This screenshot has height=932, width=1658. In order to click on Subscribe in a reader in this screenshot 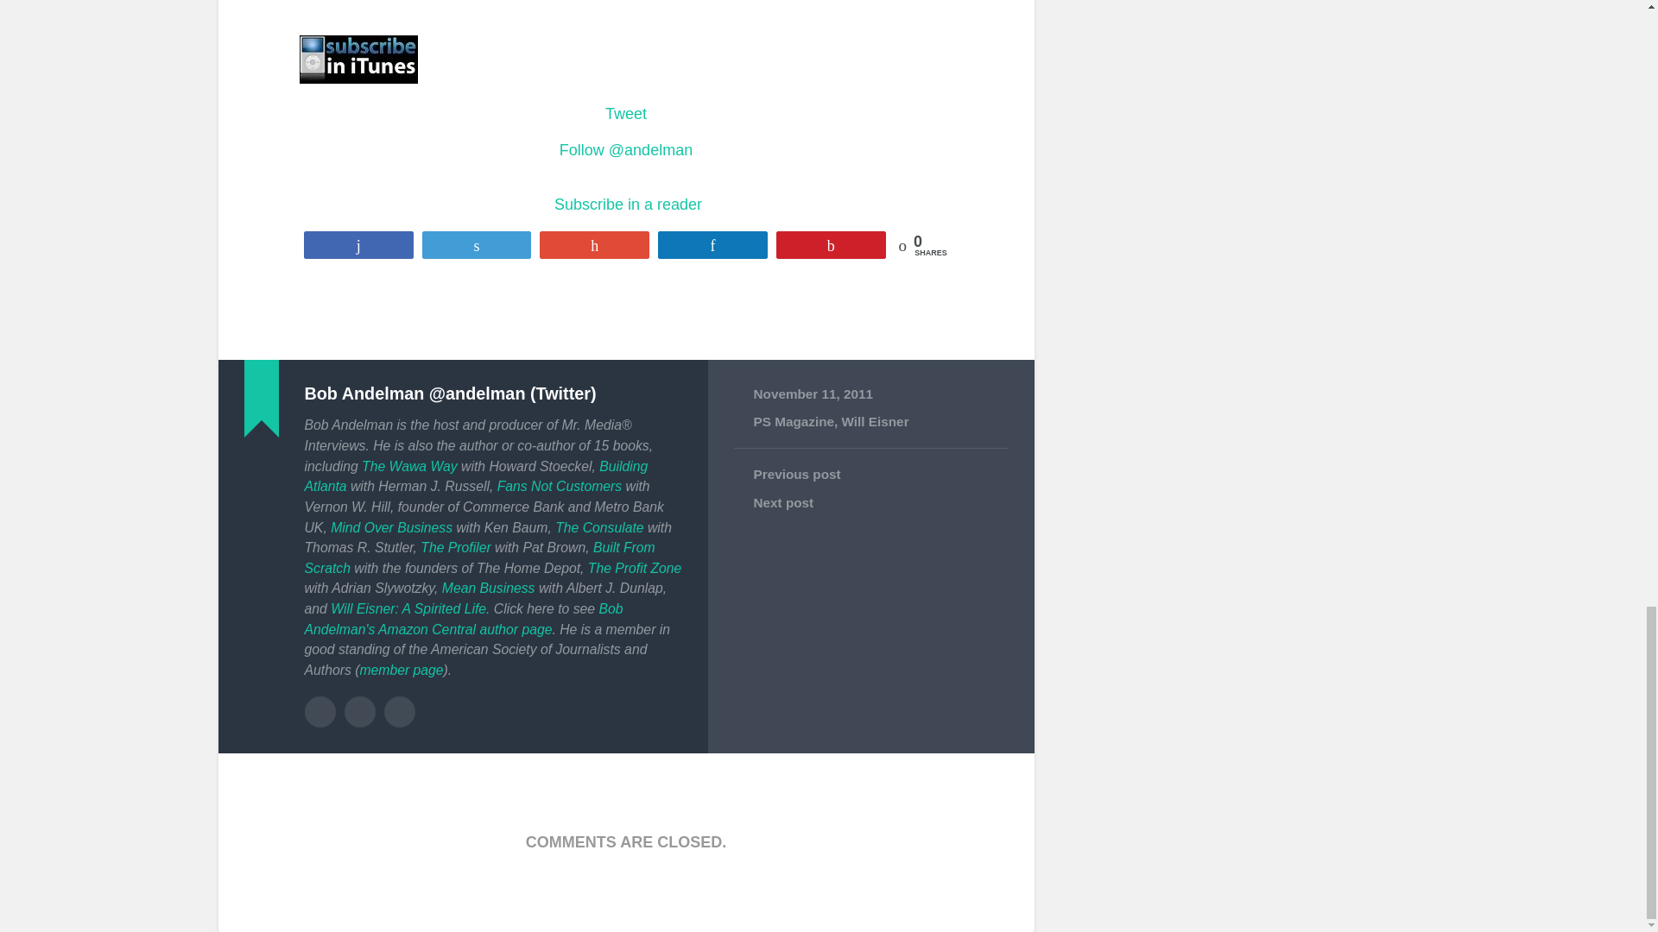, I will do `click(627, 204)`.